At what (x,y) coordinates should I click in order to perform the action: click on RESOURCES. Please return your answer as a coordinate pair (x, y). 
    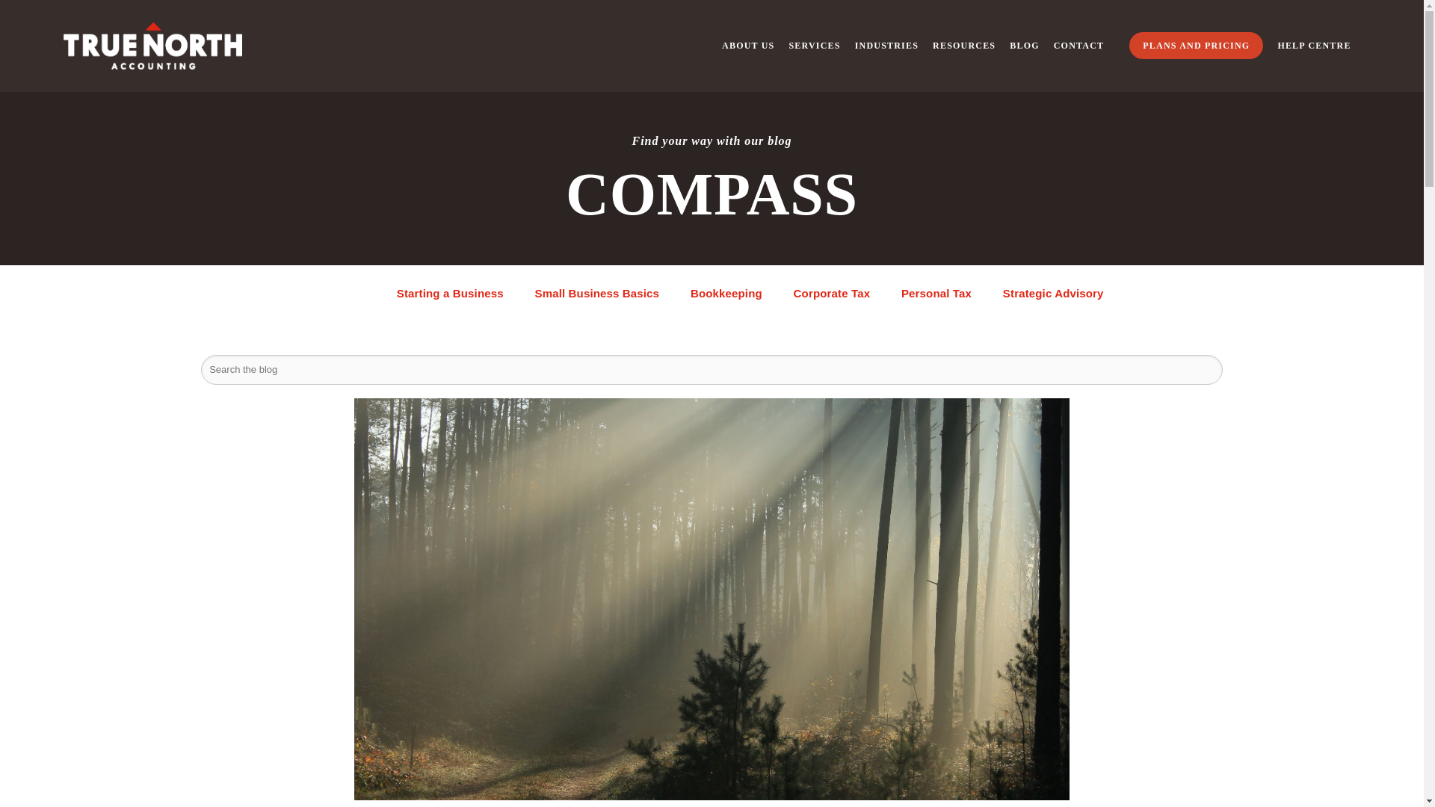
    Looking at the image, I should click on (964, 46).